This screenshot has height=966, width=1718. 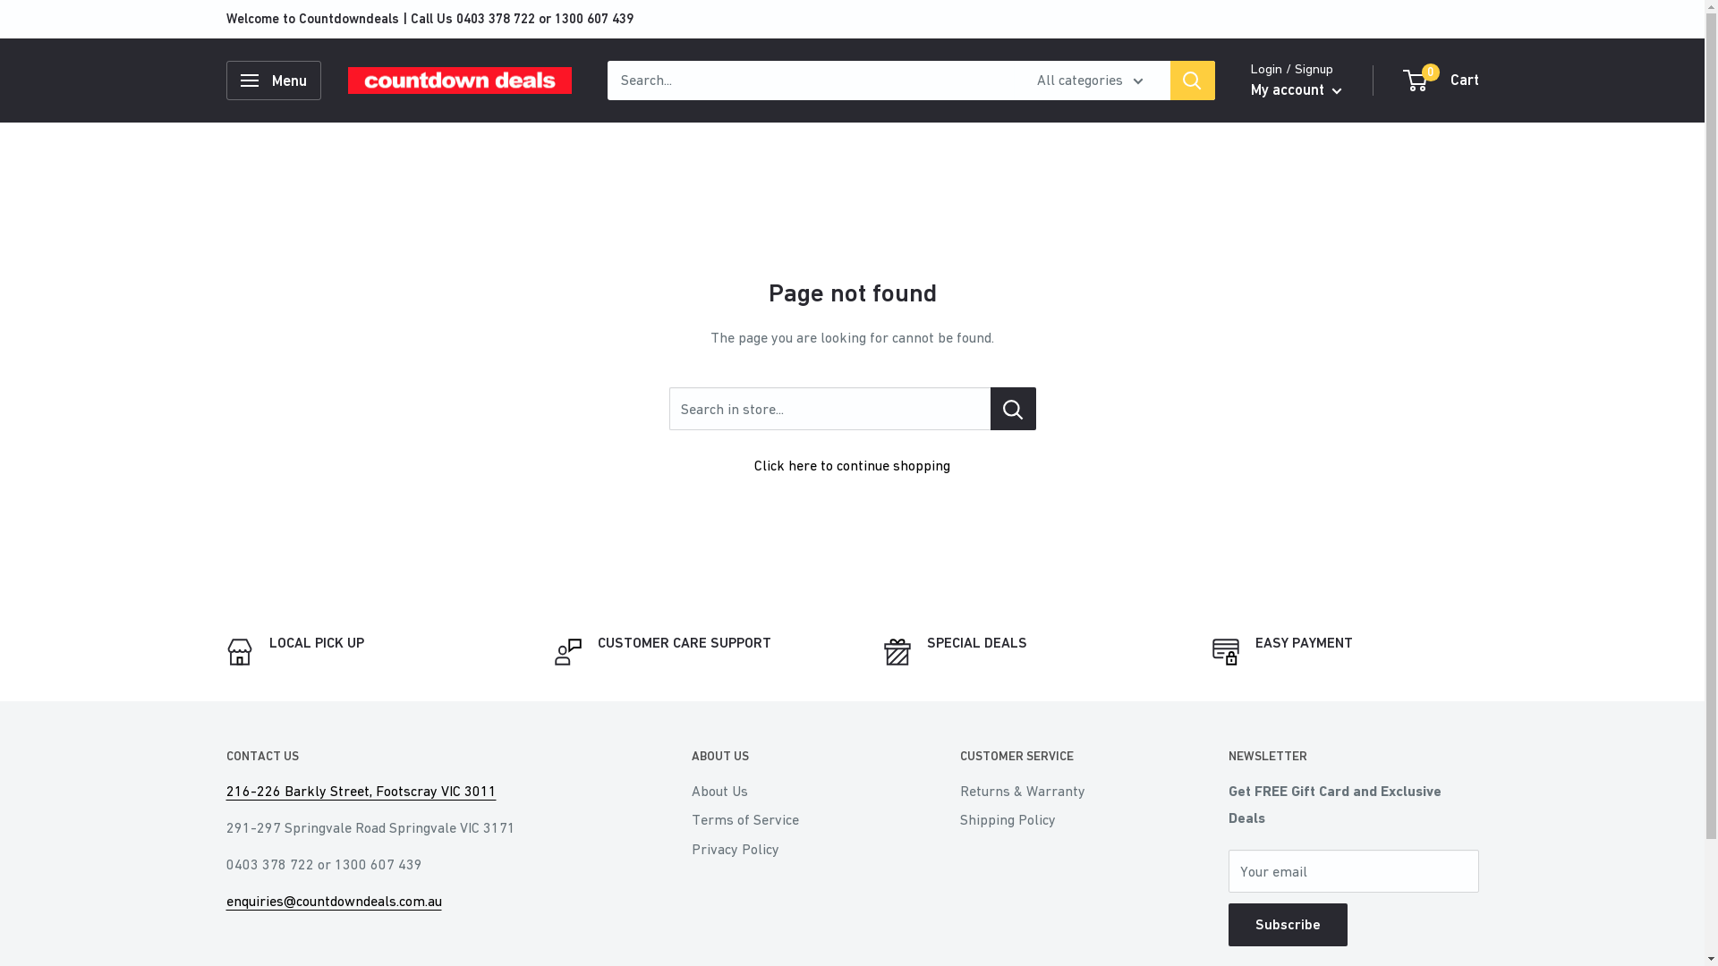 What do you see at coordinates (852, 465) in the screenshot?
I see `Click here to continue shopping` at bounding box center [852, 465].